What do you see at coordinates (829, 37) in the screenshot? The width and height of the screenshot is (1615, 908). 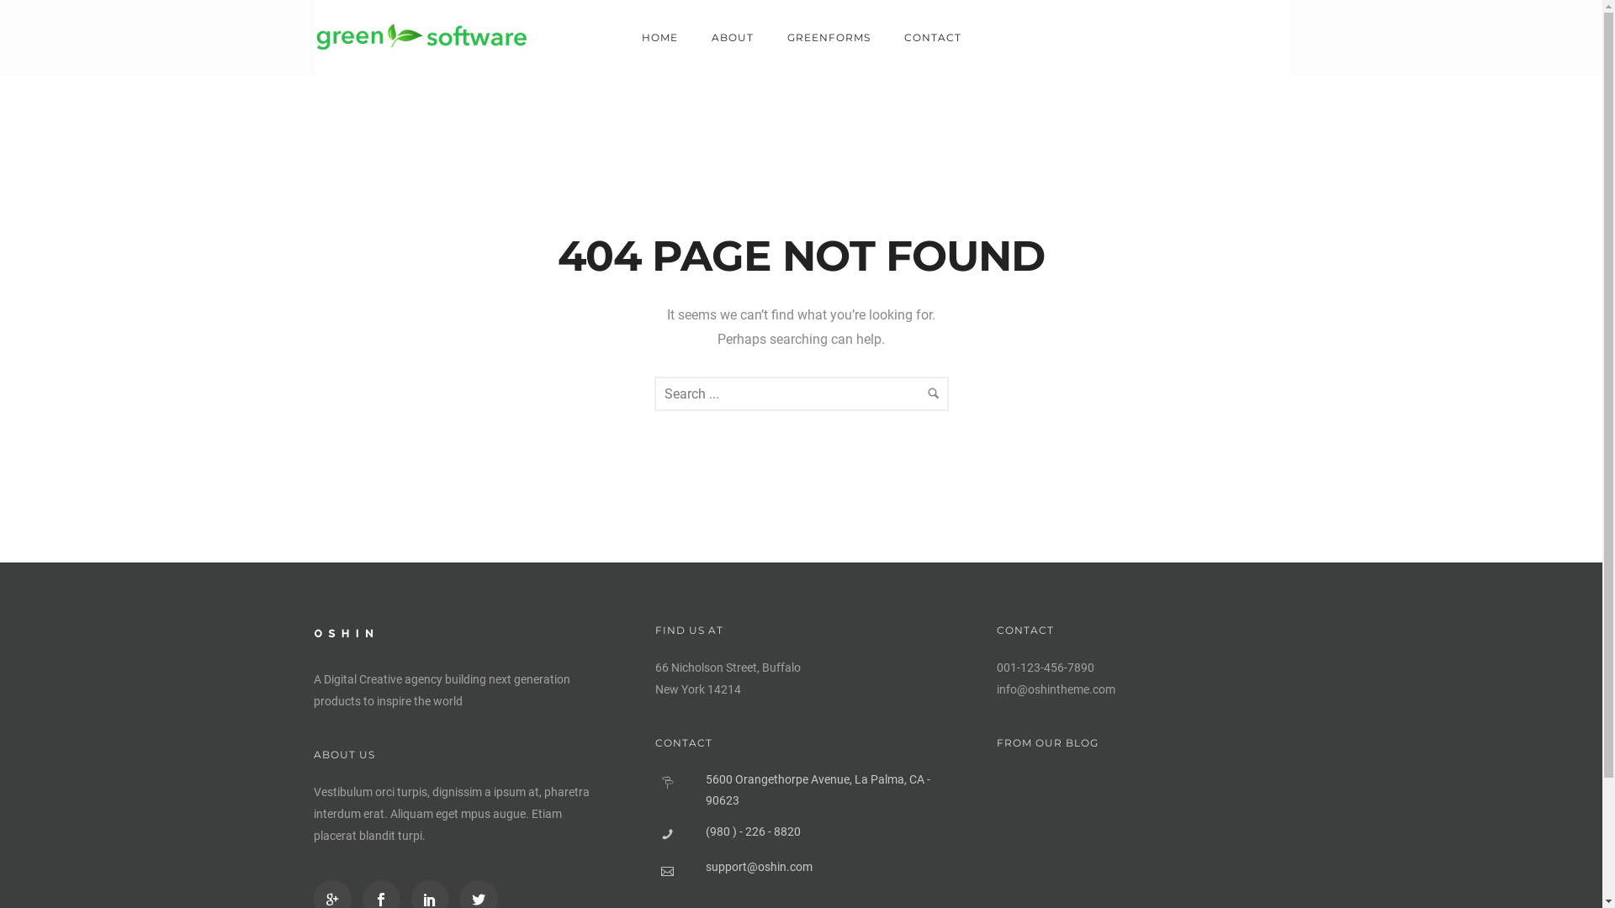 I see `GREENFORMS` at bounding box center [829, 37].